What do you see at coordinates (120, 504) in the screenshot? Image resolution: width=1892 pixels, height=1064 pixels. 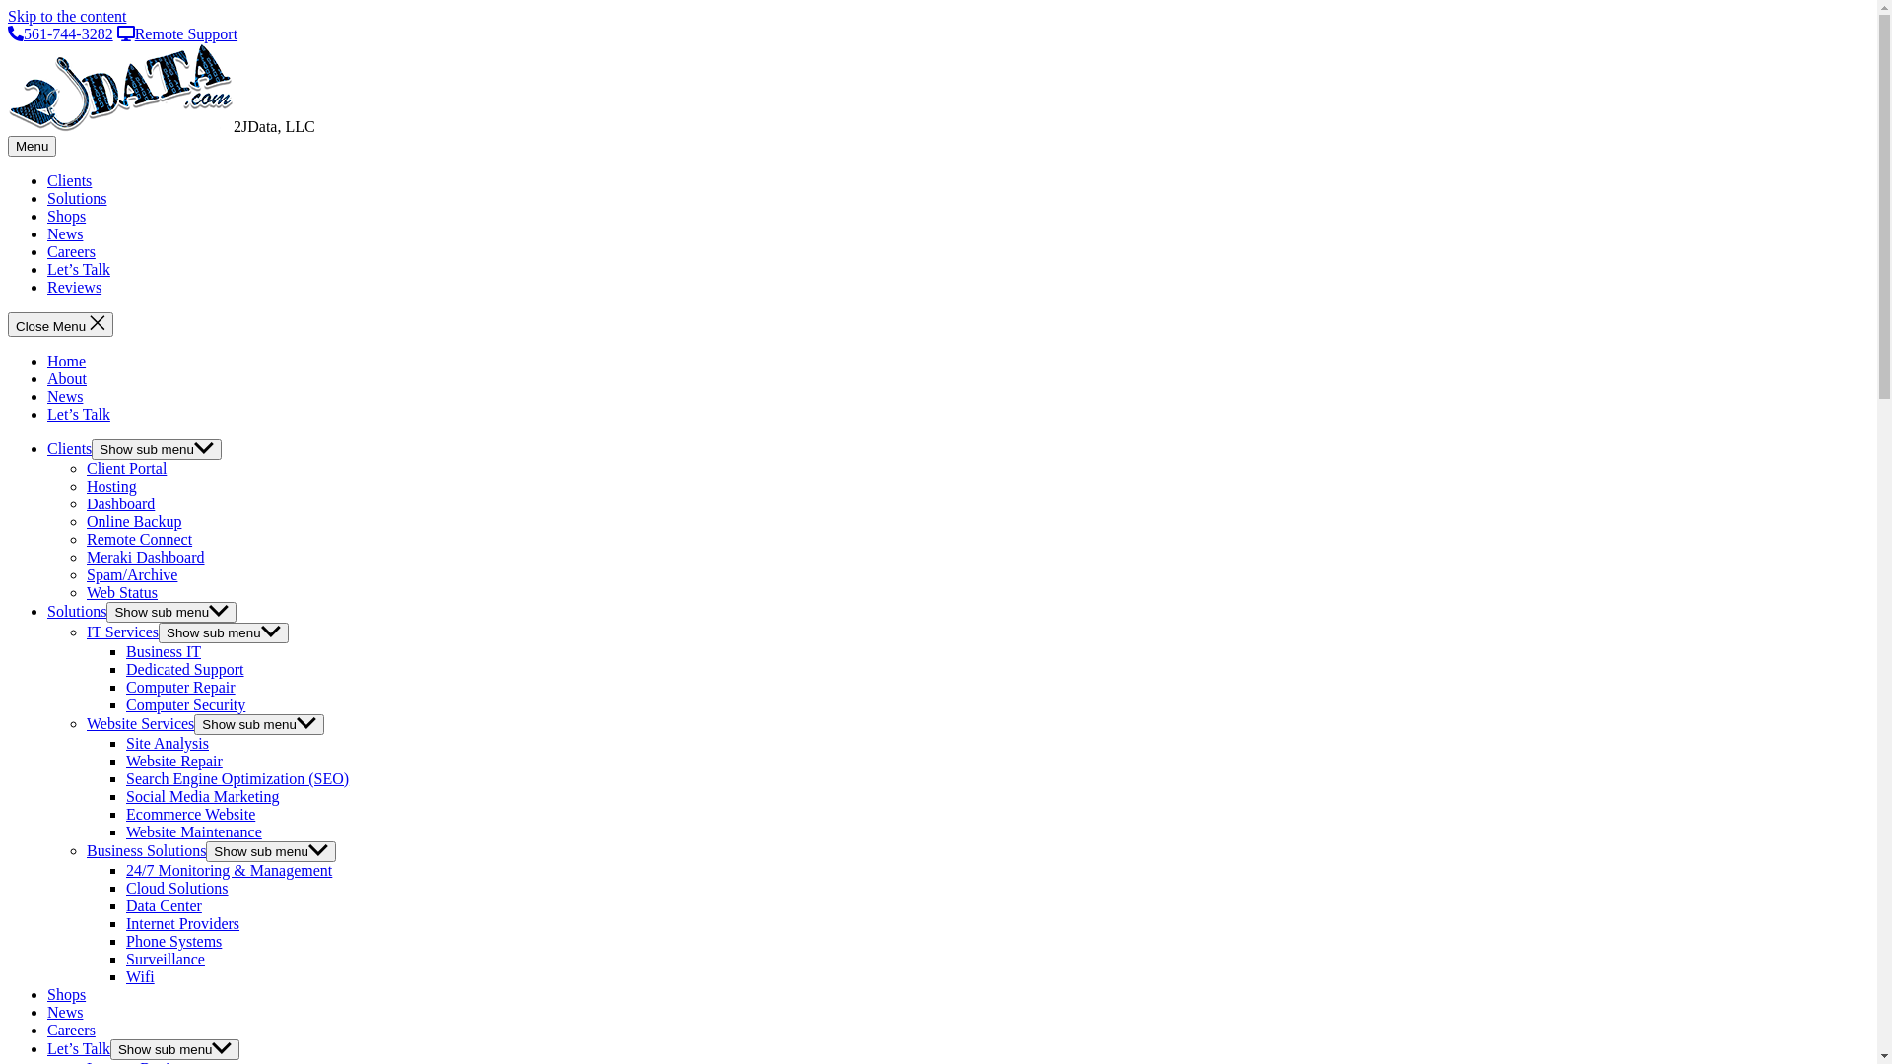 I see `Dashboard` at bounding box center [120, 504].